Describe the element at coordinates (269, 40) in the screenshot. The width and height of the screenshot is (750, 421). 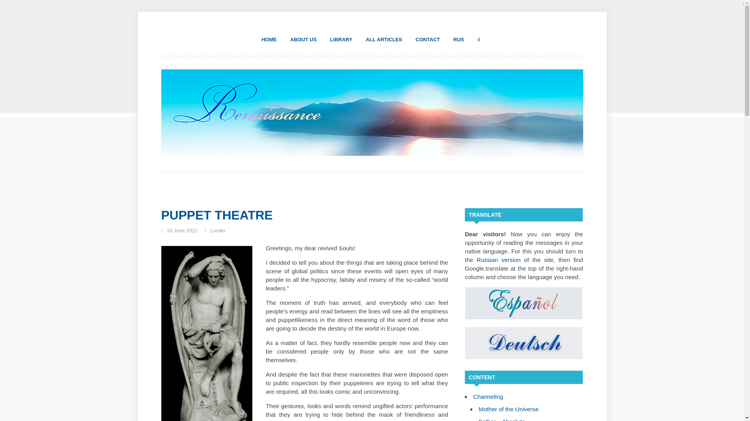
I see `HOME` at that location.